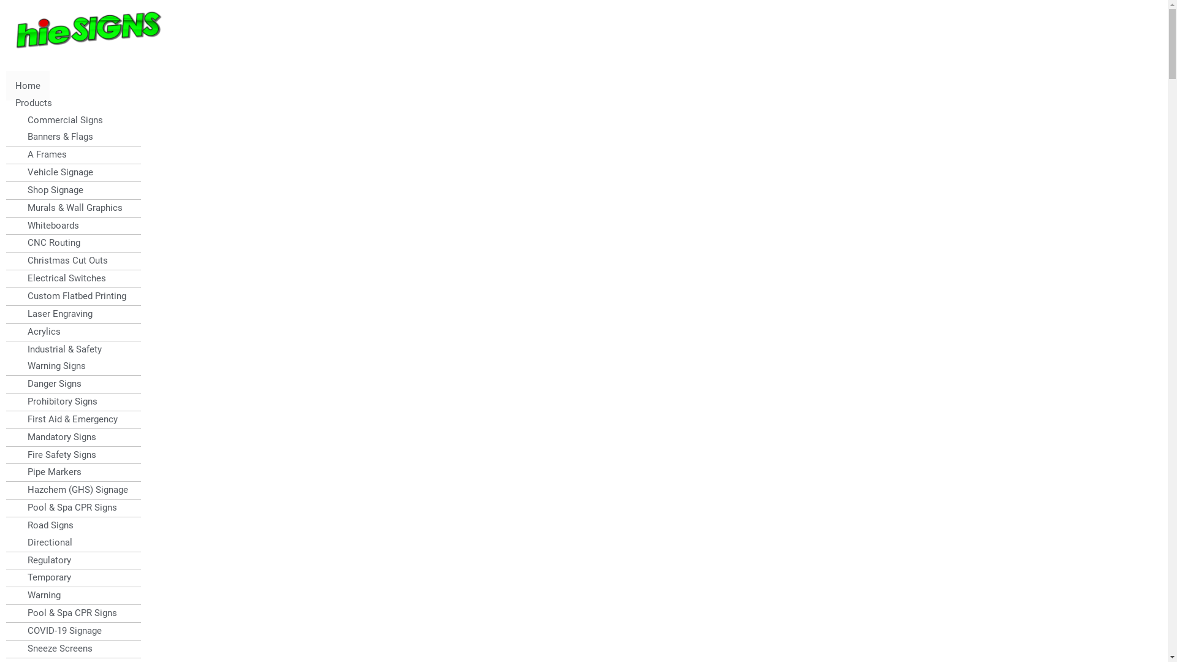 Image resolution: width=1177 pixels, height=662 pixels. I want to click on Pool & Spa CPR Signs, so click(66, 508).